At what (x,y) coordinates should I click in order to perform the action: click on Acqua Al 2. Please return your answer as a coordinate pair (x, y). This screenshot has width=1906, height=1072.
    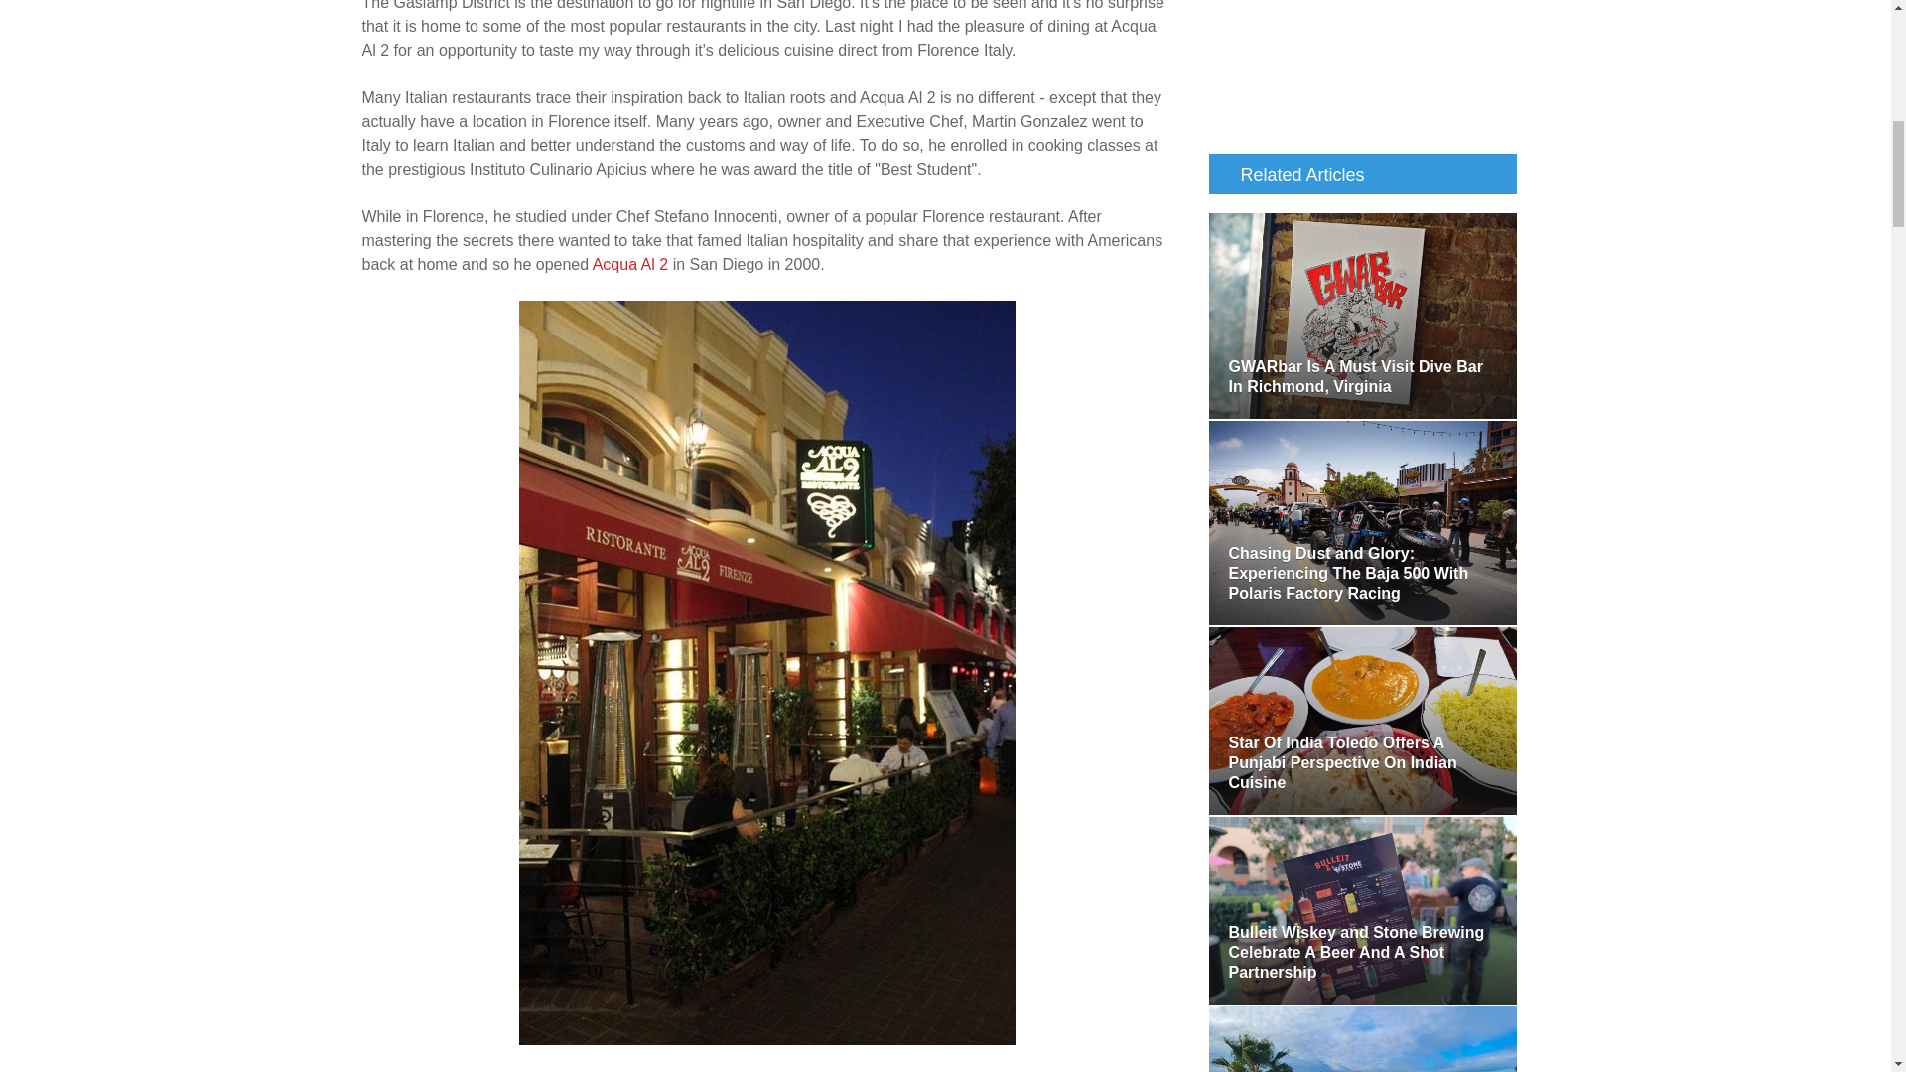
    Looking at the image, I should click on (628, 264).